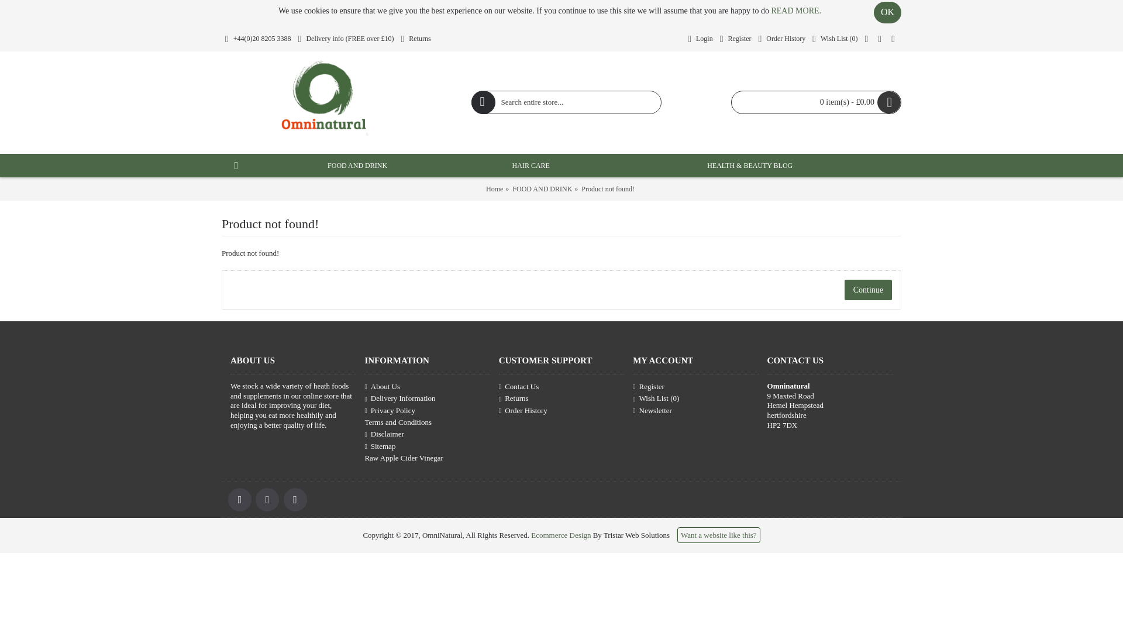 Image resolution: width=1123 pixels, height=632 pixels. What do you see at coordinates (781, 39) in the screenshot?
I see `Order History` at bounding box center [781, 39].